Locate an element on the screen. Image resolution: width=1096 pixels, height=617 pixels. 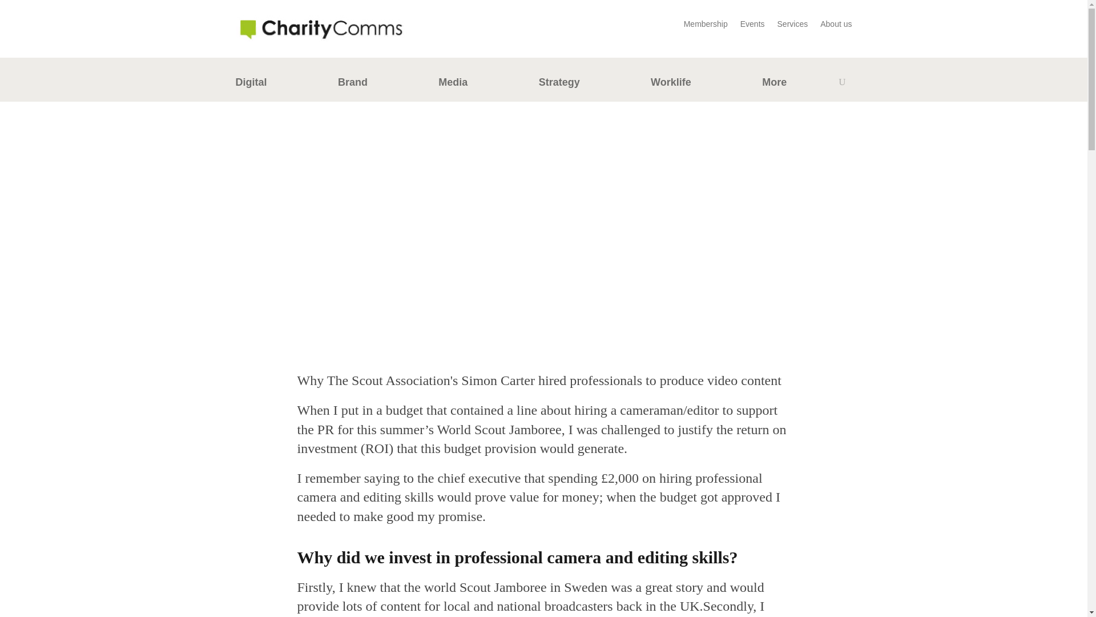
Membership is located at coordinates (706, 26).